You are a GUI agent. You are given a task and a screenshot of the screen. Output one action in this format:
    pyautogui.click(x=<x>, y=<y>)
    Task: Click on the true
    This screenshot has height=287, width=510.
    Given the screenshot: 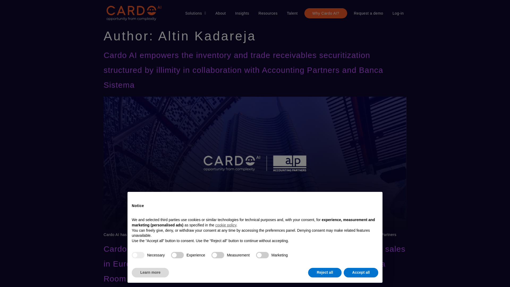 What is the action you would take?
    pyautogui.click(x=138, y=255)
    